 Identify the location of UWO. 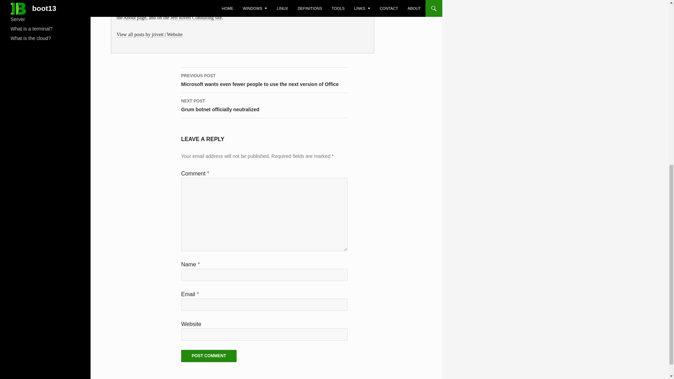
(159, 10).